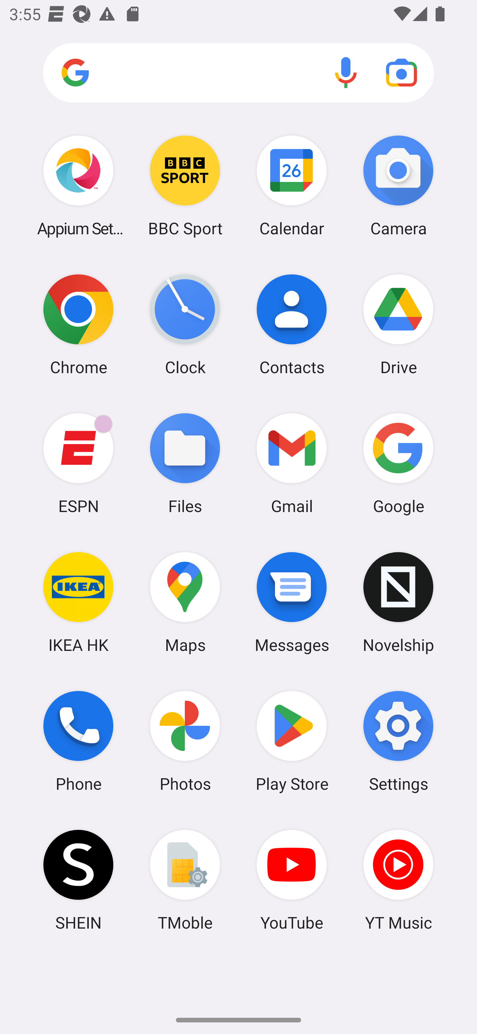 The width and height of the screenshot is (477, 1034). I want to click on Settings, so click(398, 741).